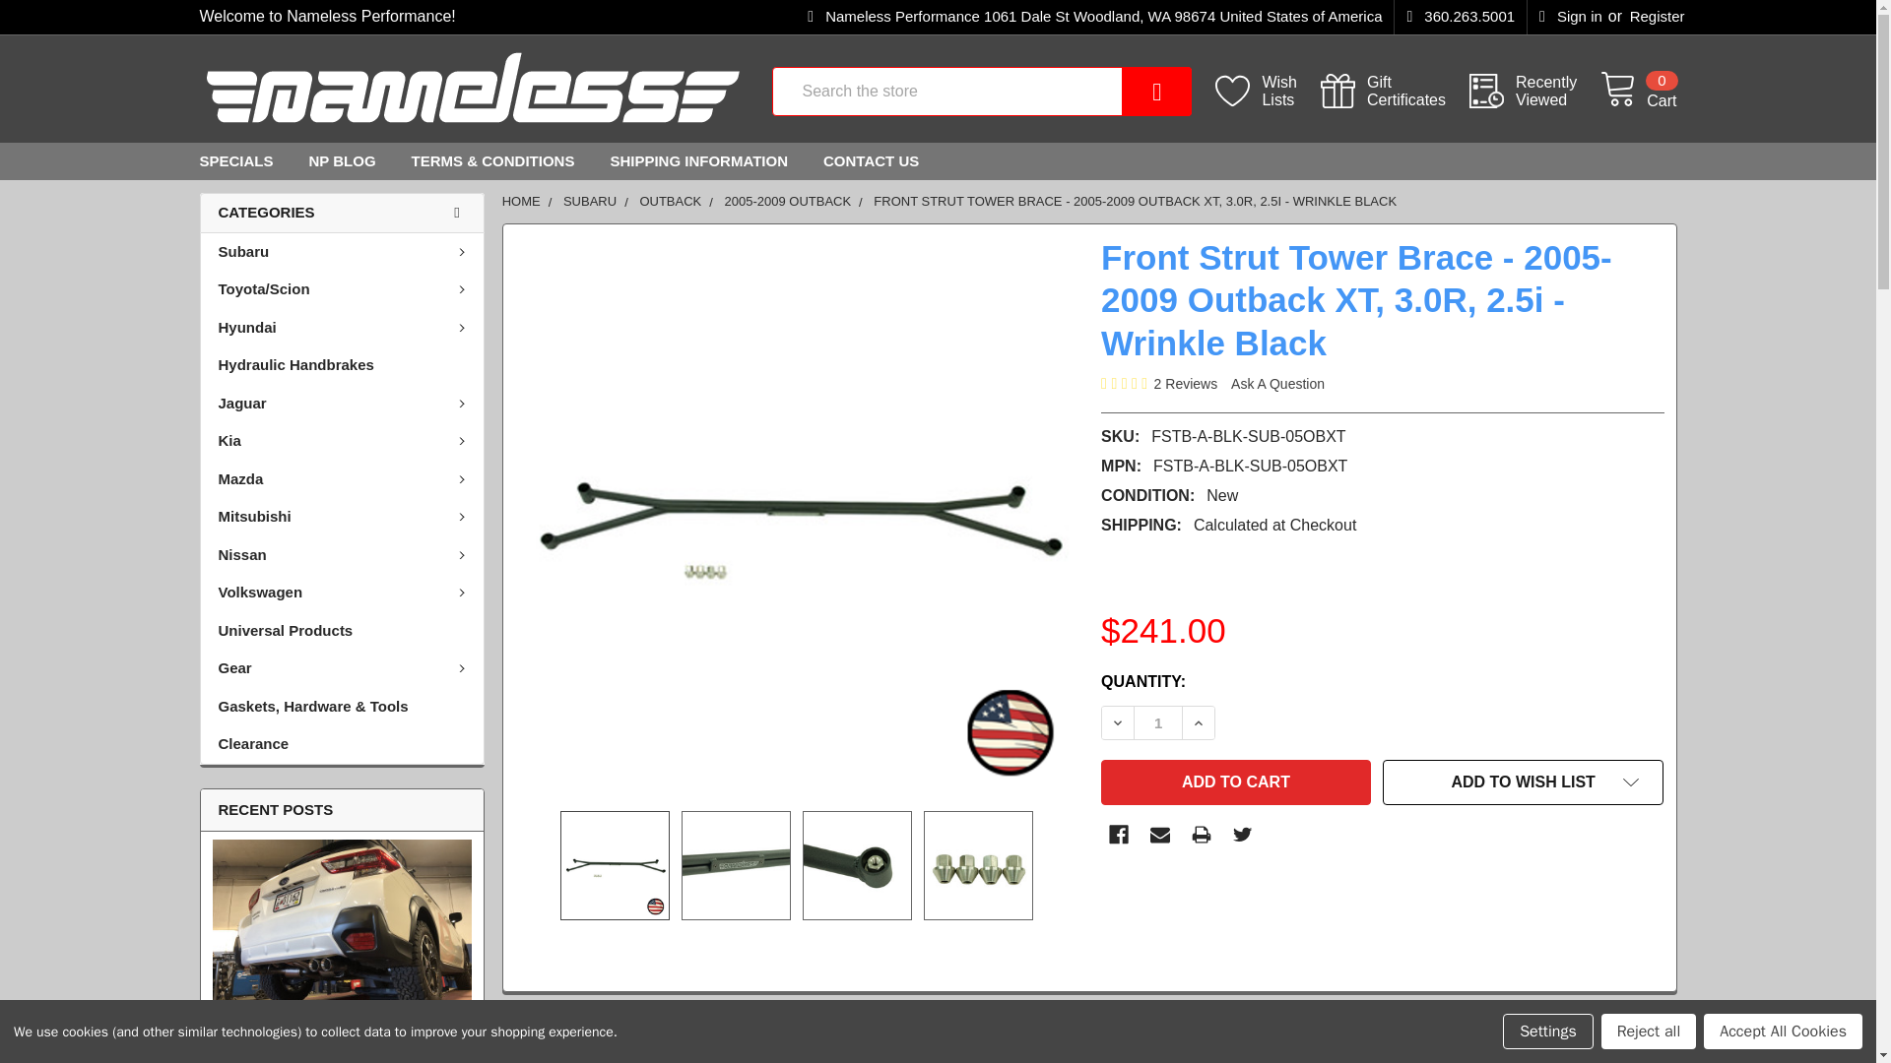 The height and width of the screenshot is (1063, 1891). Describe the element at coordinates (1395, 92) in the screenshot. I see `Gift Certificates` at that location.